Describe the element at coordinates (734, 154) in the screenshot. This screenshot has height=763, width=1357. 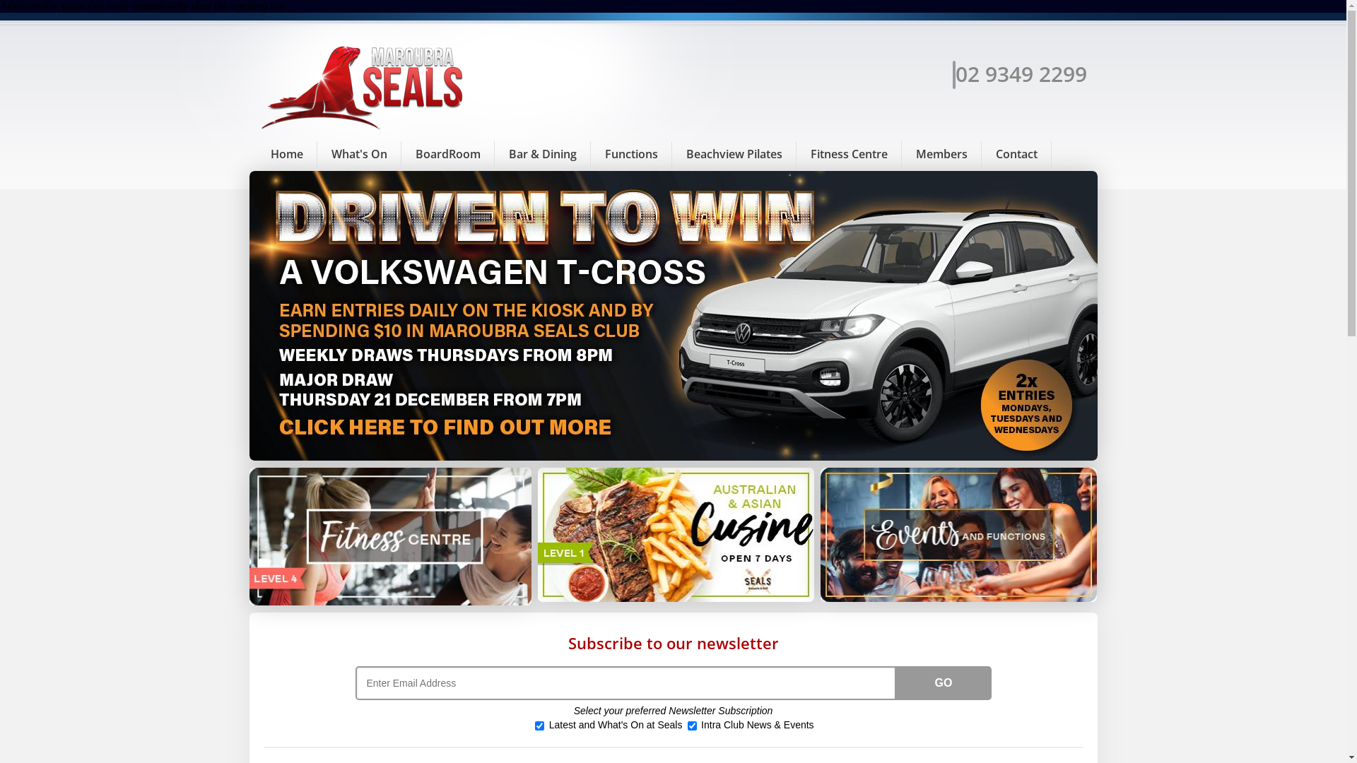
I see `Beachview Pilates` at that location.